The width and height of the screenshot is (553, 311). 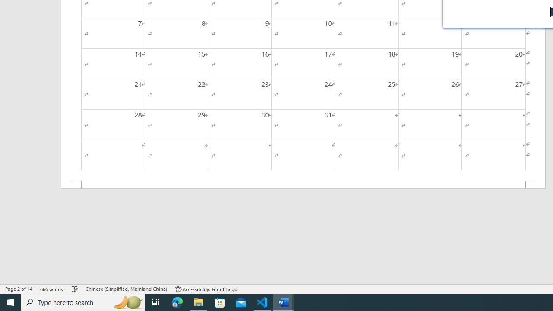 I want to click on Word Count 666 words, so click(x=52, y=289).